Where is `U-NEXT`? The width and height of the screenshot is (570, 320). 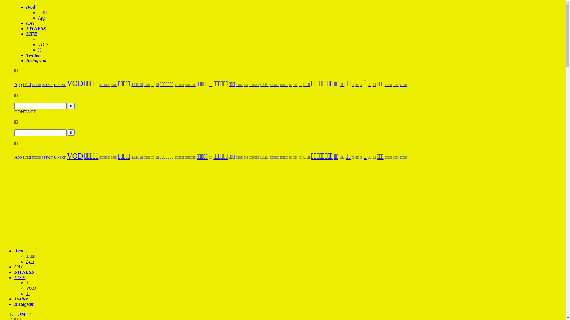 U-NEXT is located at coordinates (60, 158).